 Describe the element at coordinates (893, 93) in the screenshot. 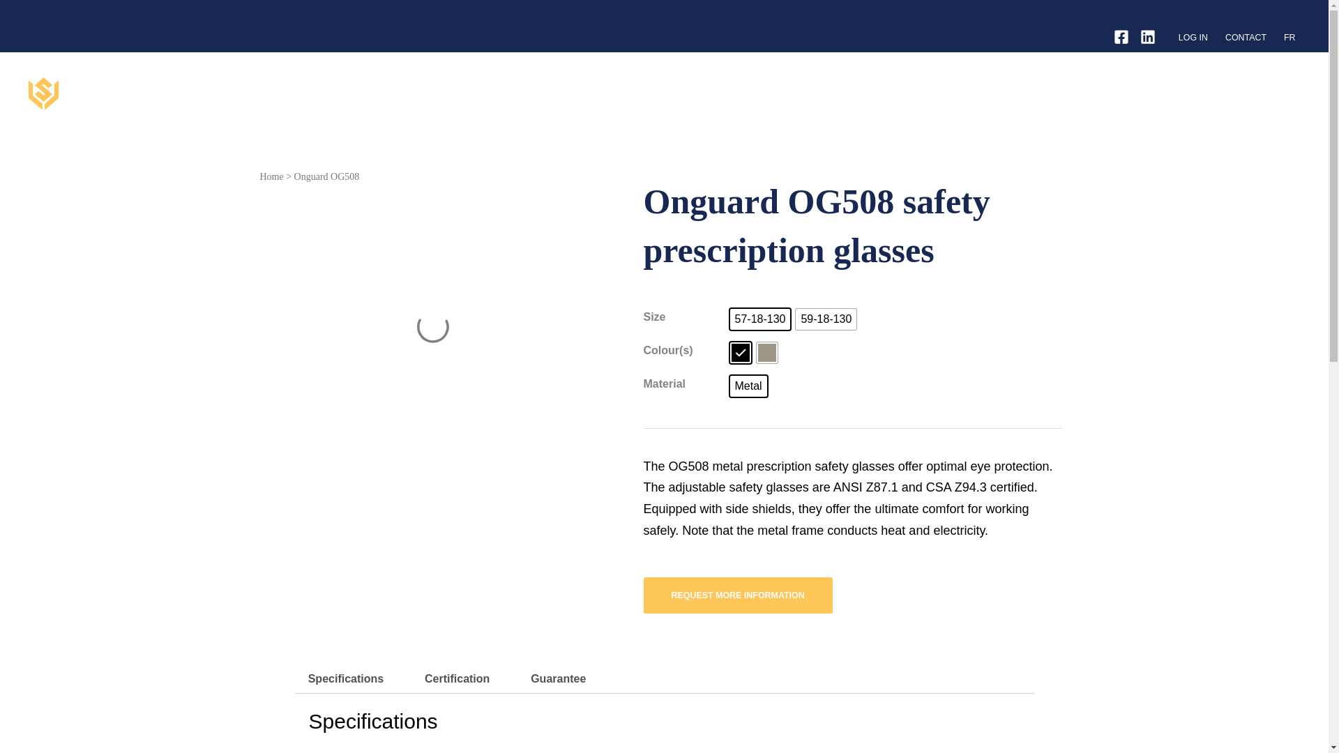

I see `CORPORATE PROGRAM` at that location.